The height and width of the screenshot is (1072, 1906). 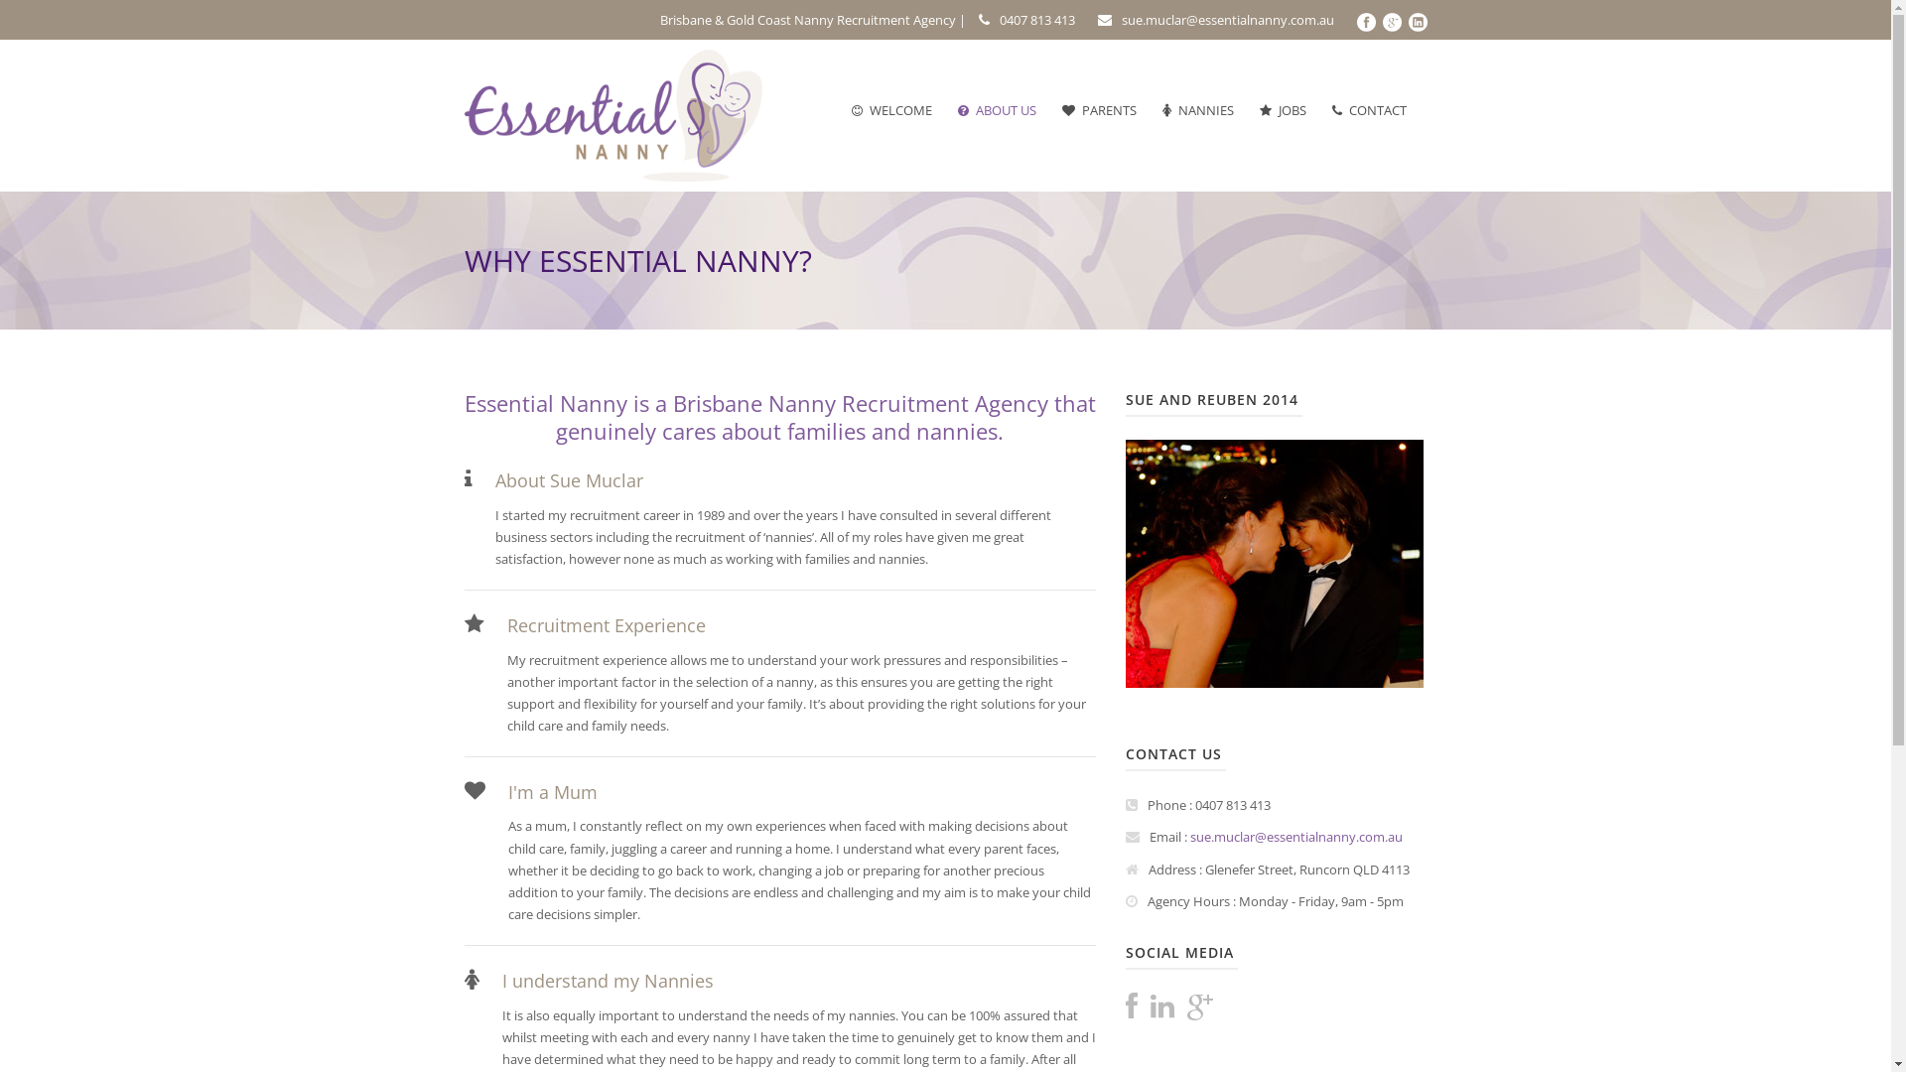 I want to click on NANNIES, so click(x=1198, y=110).